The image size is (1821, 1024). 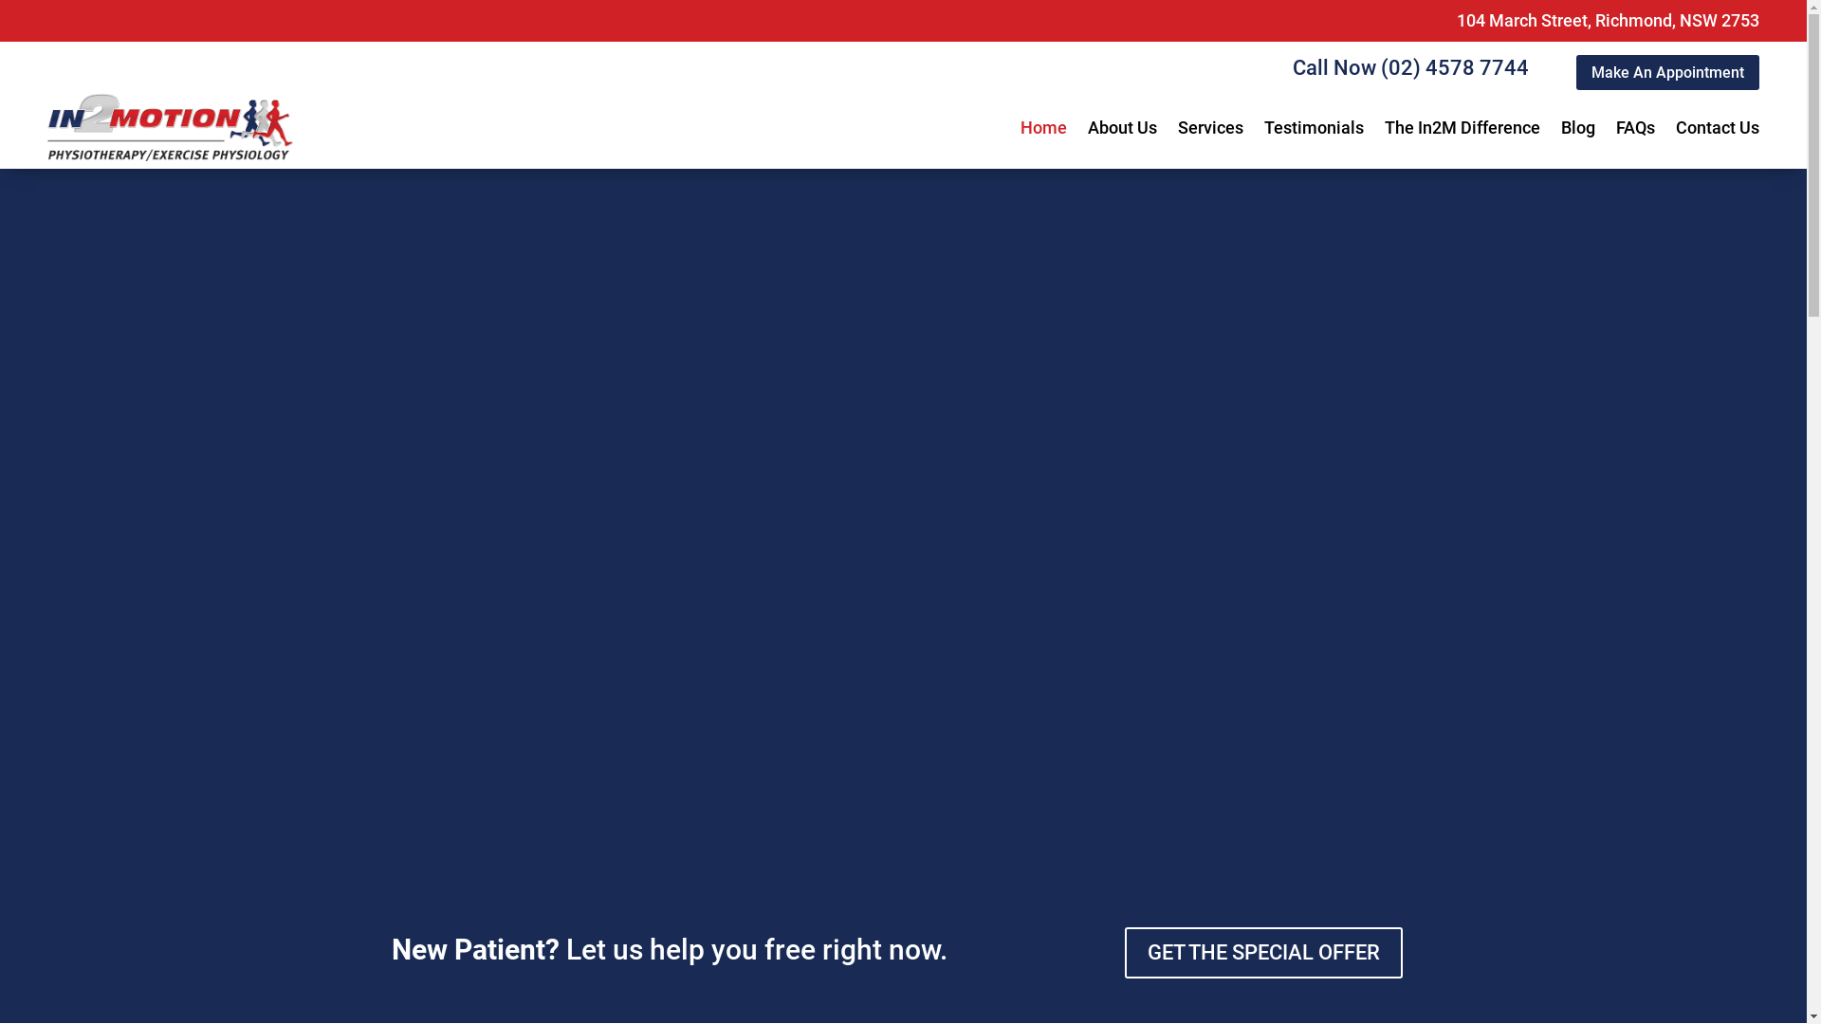 What do you see at coordinates (1578, 128) in the screenshot?
I see `Blog` at bounding box center [1578, 128].